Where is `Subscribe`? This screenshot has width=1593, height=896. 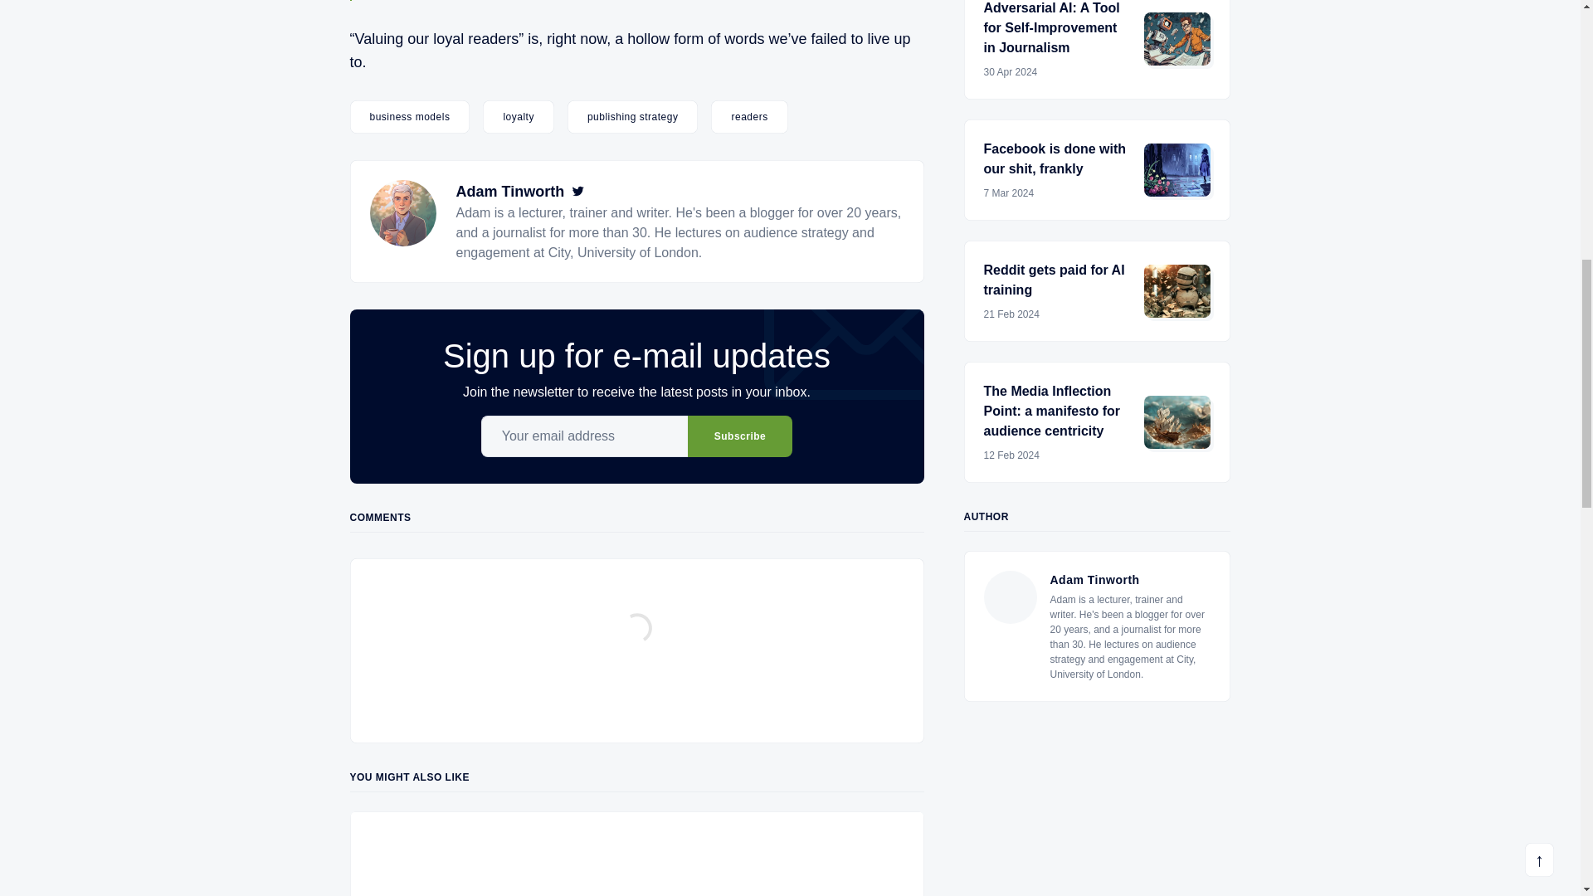
Subscribe is located at coordinates (740, 436).